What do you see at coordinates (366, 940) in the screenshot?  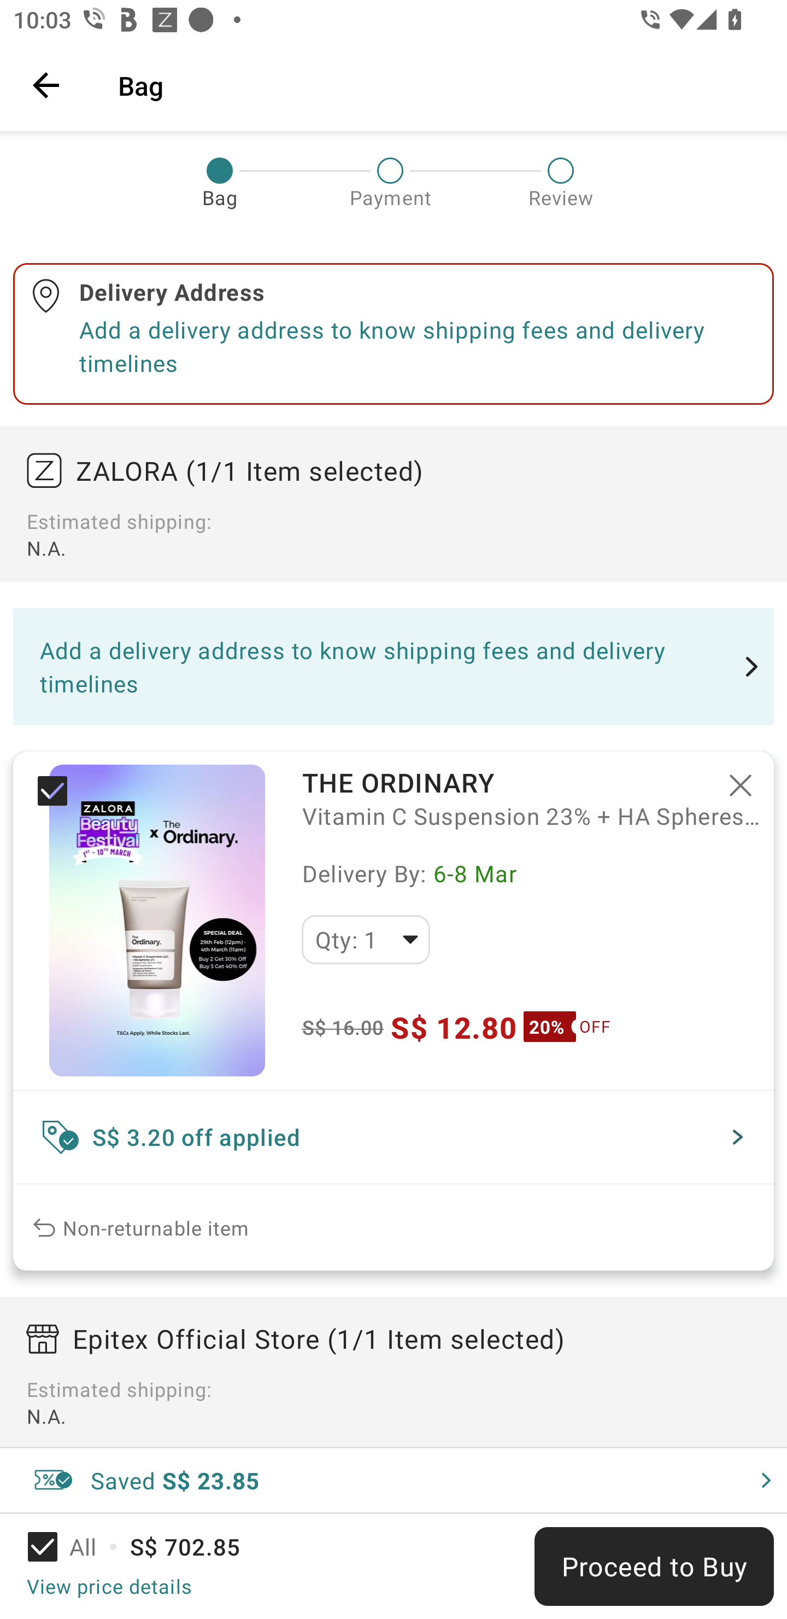 I see `Qty: 1` at bounding box center [366, 940].